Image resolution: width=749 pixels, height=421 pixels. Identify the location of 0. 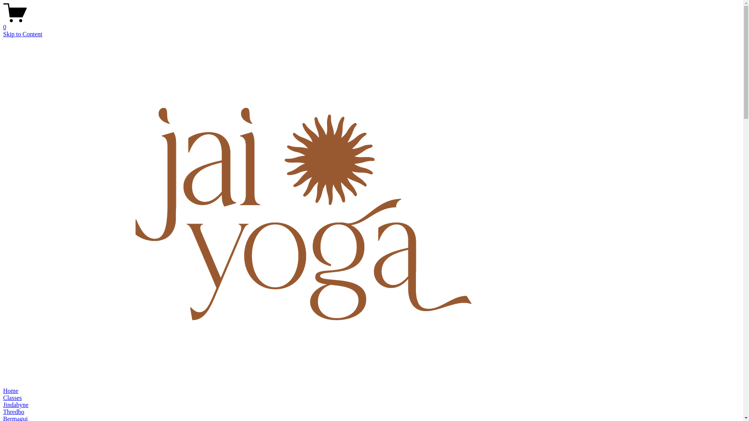
(371, 24).